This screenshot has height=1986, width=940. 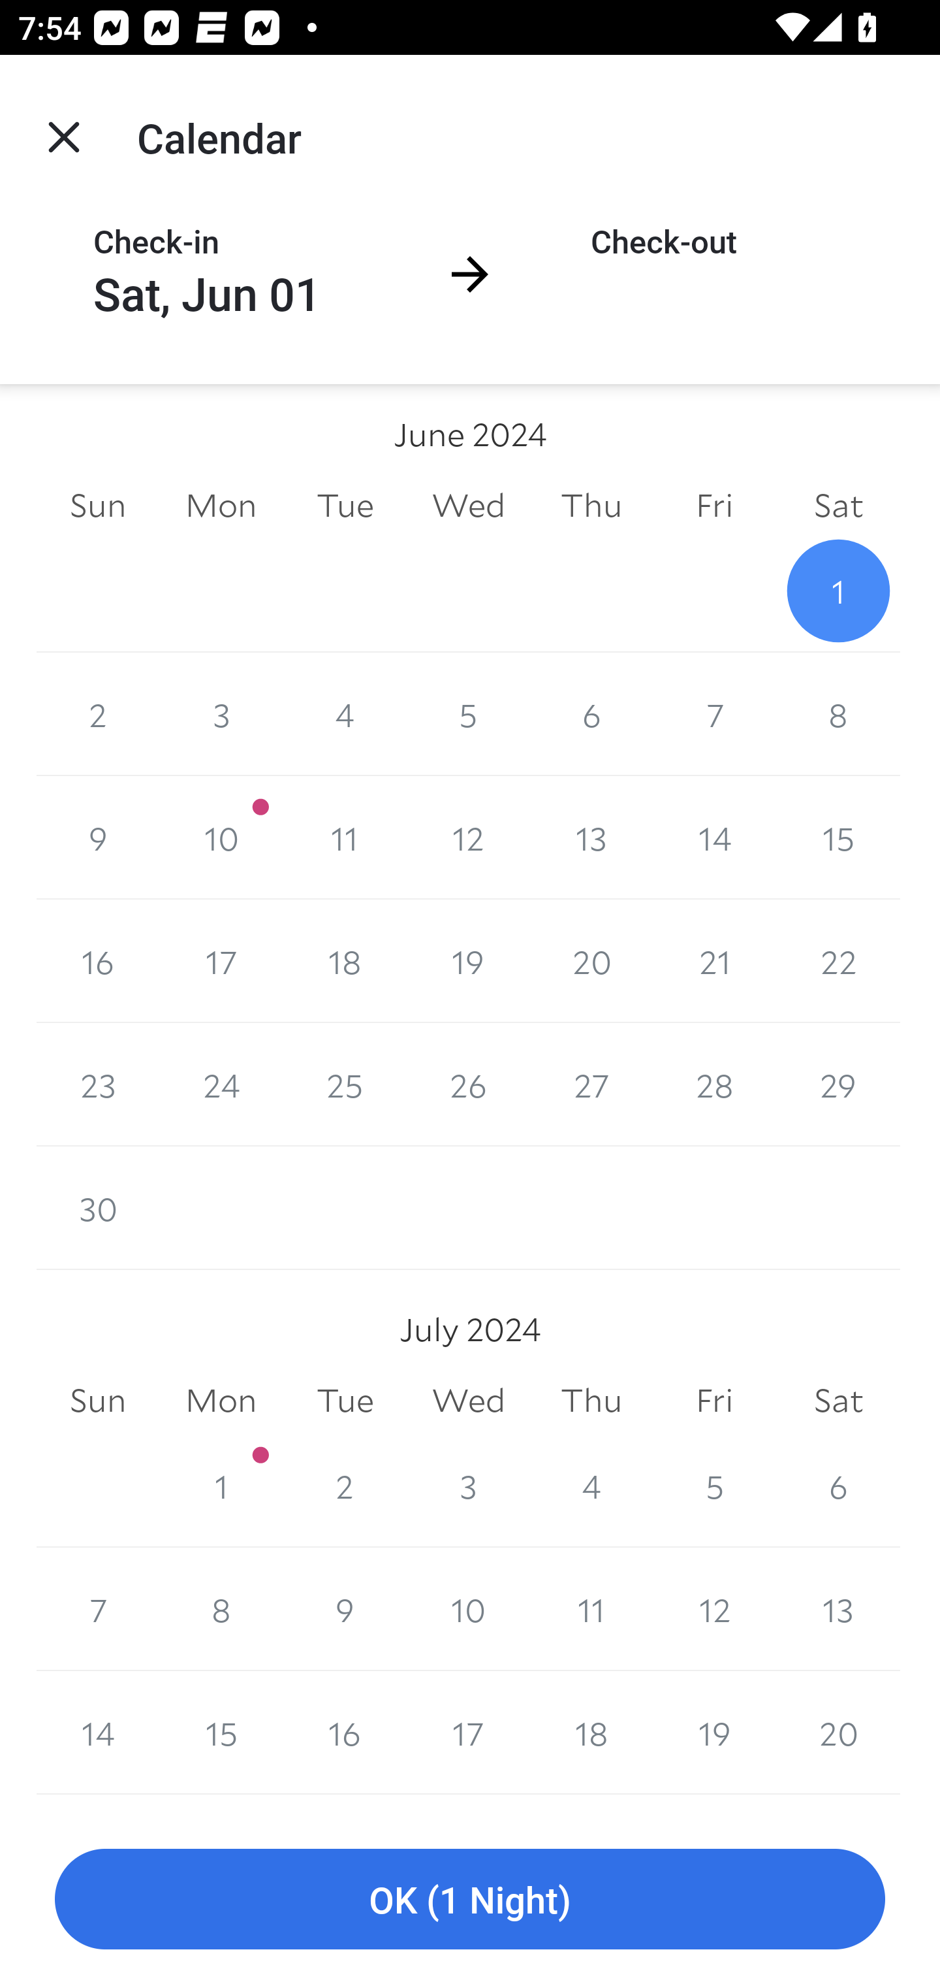 I want to click on 2 2 June 2024, so click(x=98, y=715).